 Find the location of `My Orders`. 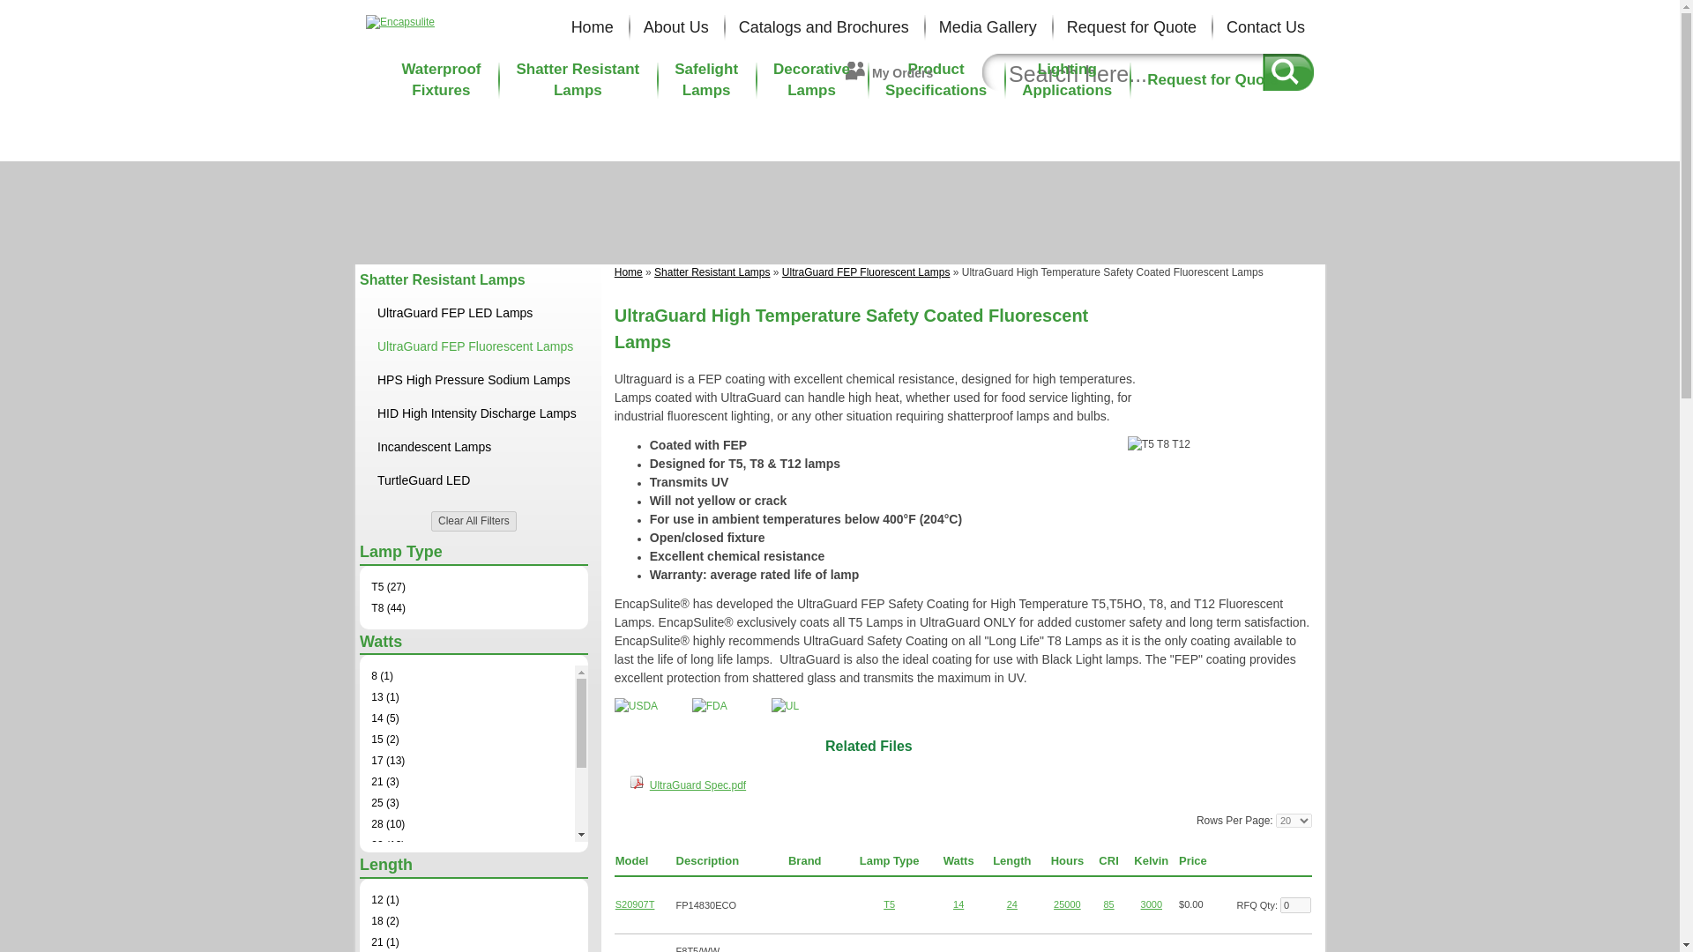

My Orders is located at coordinates (901, 74).